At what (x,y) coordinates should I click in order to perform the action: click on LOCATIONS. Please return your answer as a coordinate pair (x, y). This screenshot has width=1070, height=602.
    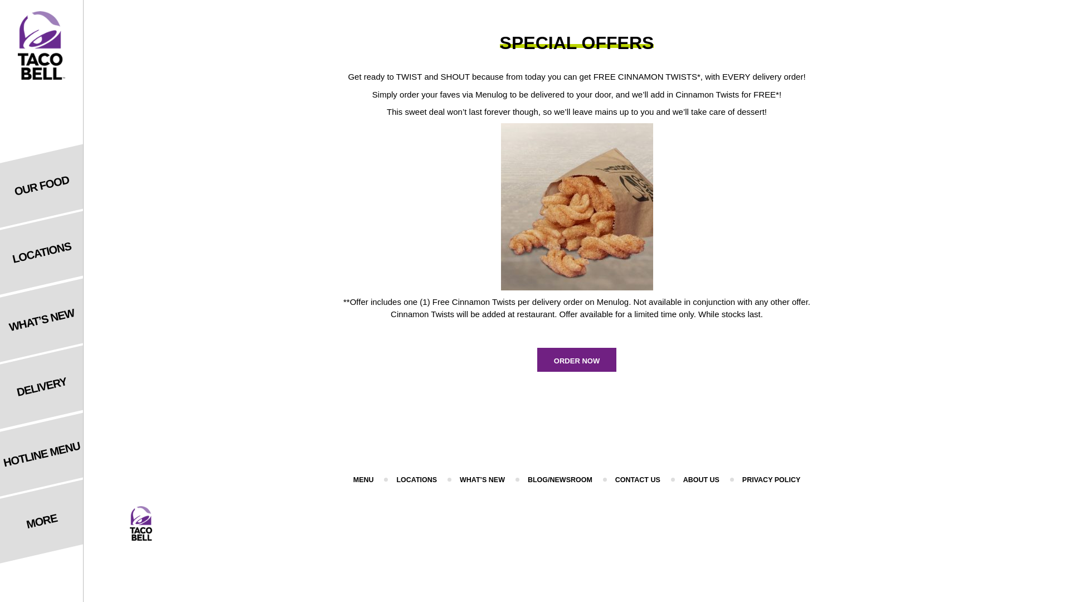
    Looking at the image, I should click on (46, 241).